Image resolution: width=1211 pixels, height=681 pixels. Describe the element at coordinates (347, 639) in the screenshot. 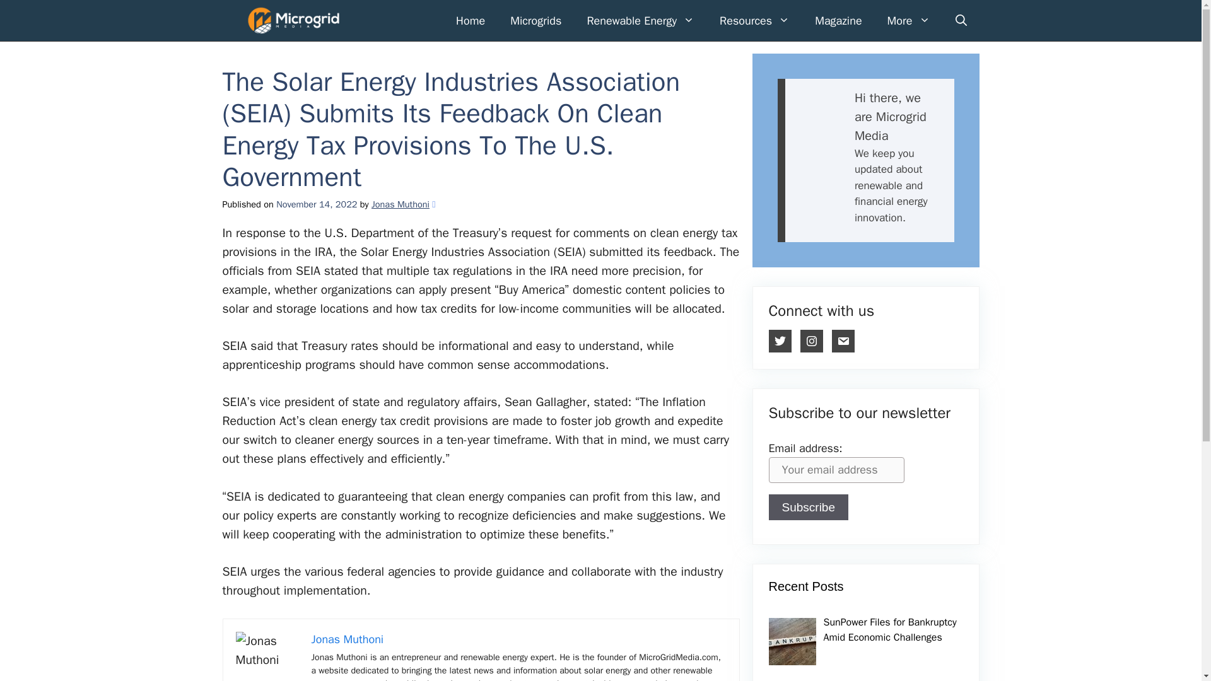

I see `Jonas Muthoni` at that location.